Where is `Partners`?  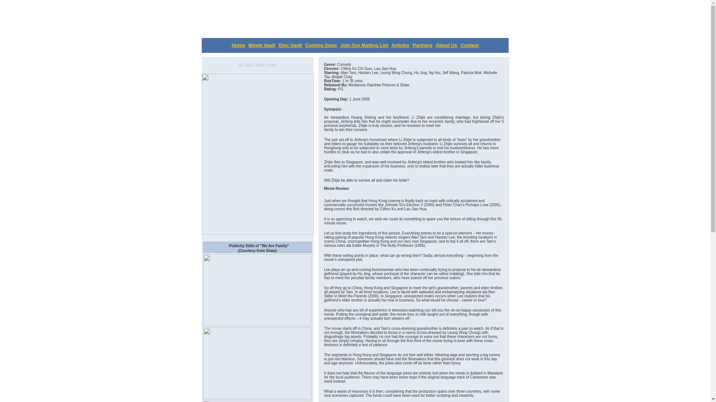
Partners is located at coordinates (423, 45).